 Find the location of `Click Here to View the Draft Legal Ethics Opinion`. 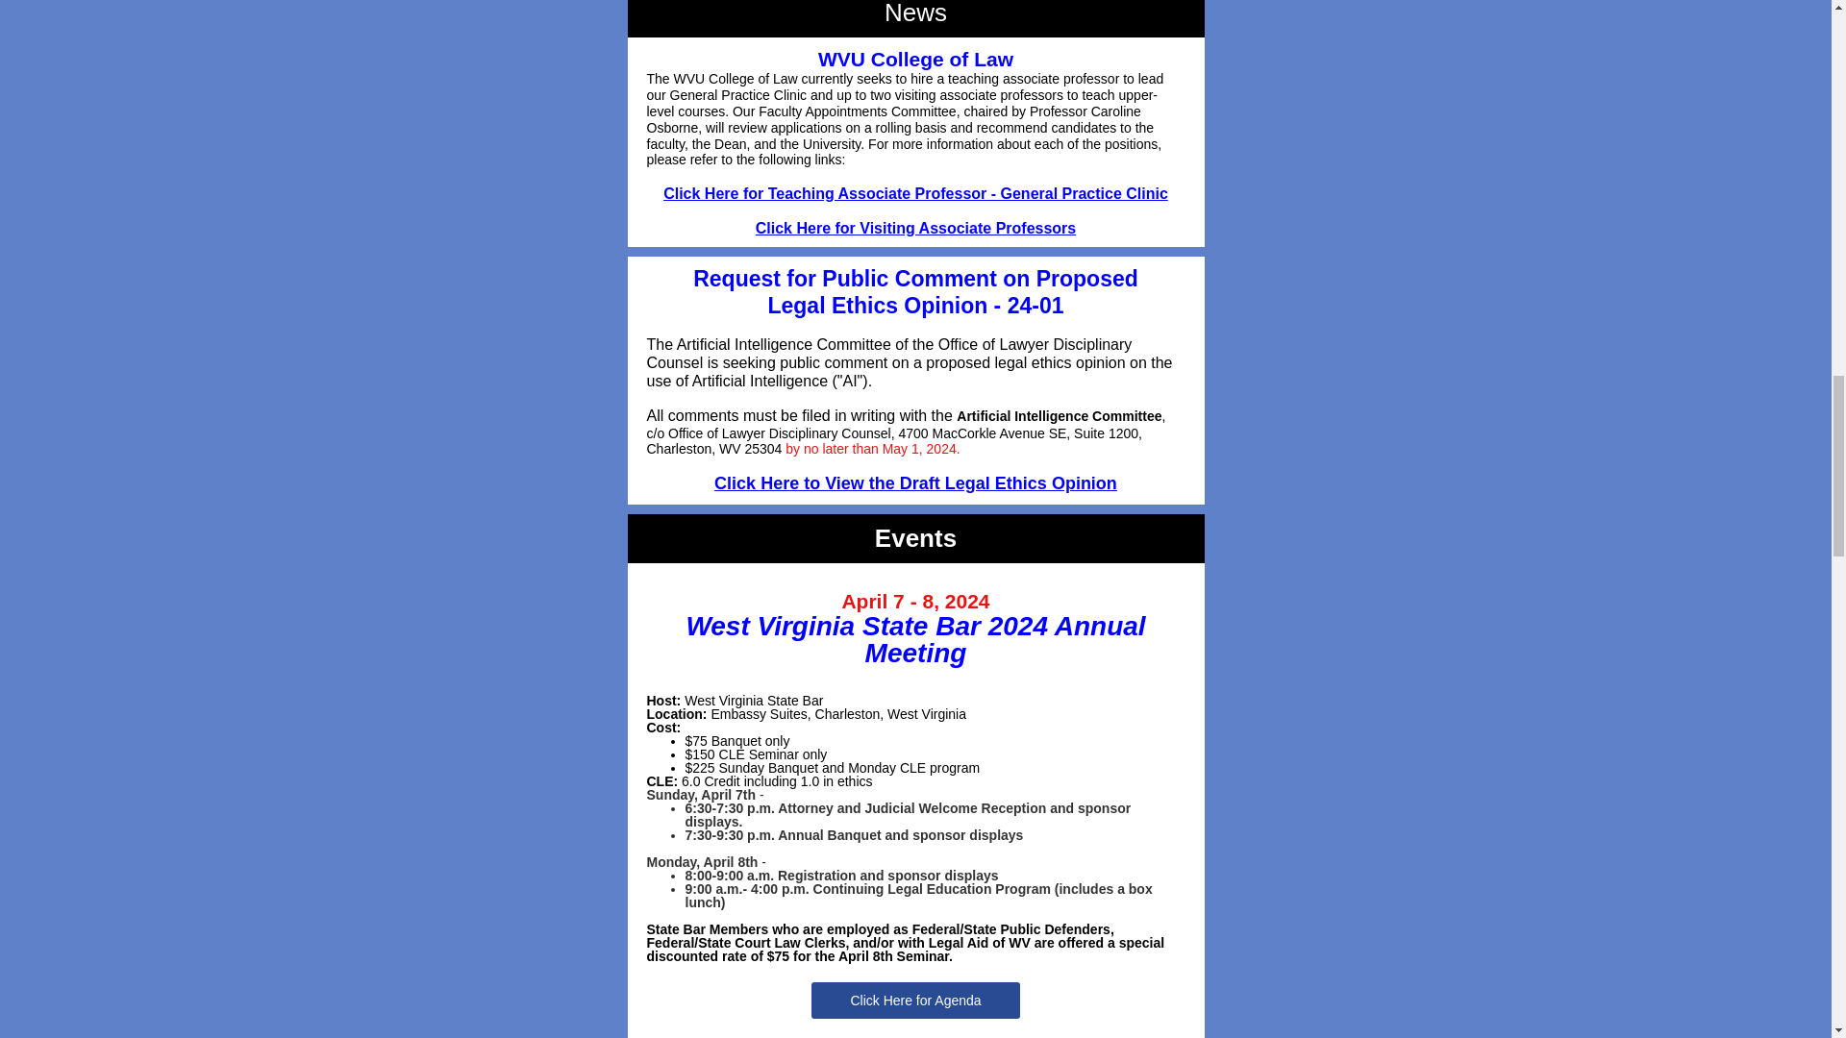

Click Here to View the Draft Legal Ethics Opinion is located at coordinates (915, 482).